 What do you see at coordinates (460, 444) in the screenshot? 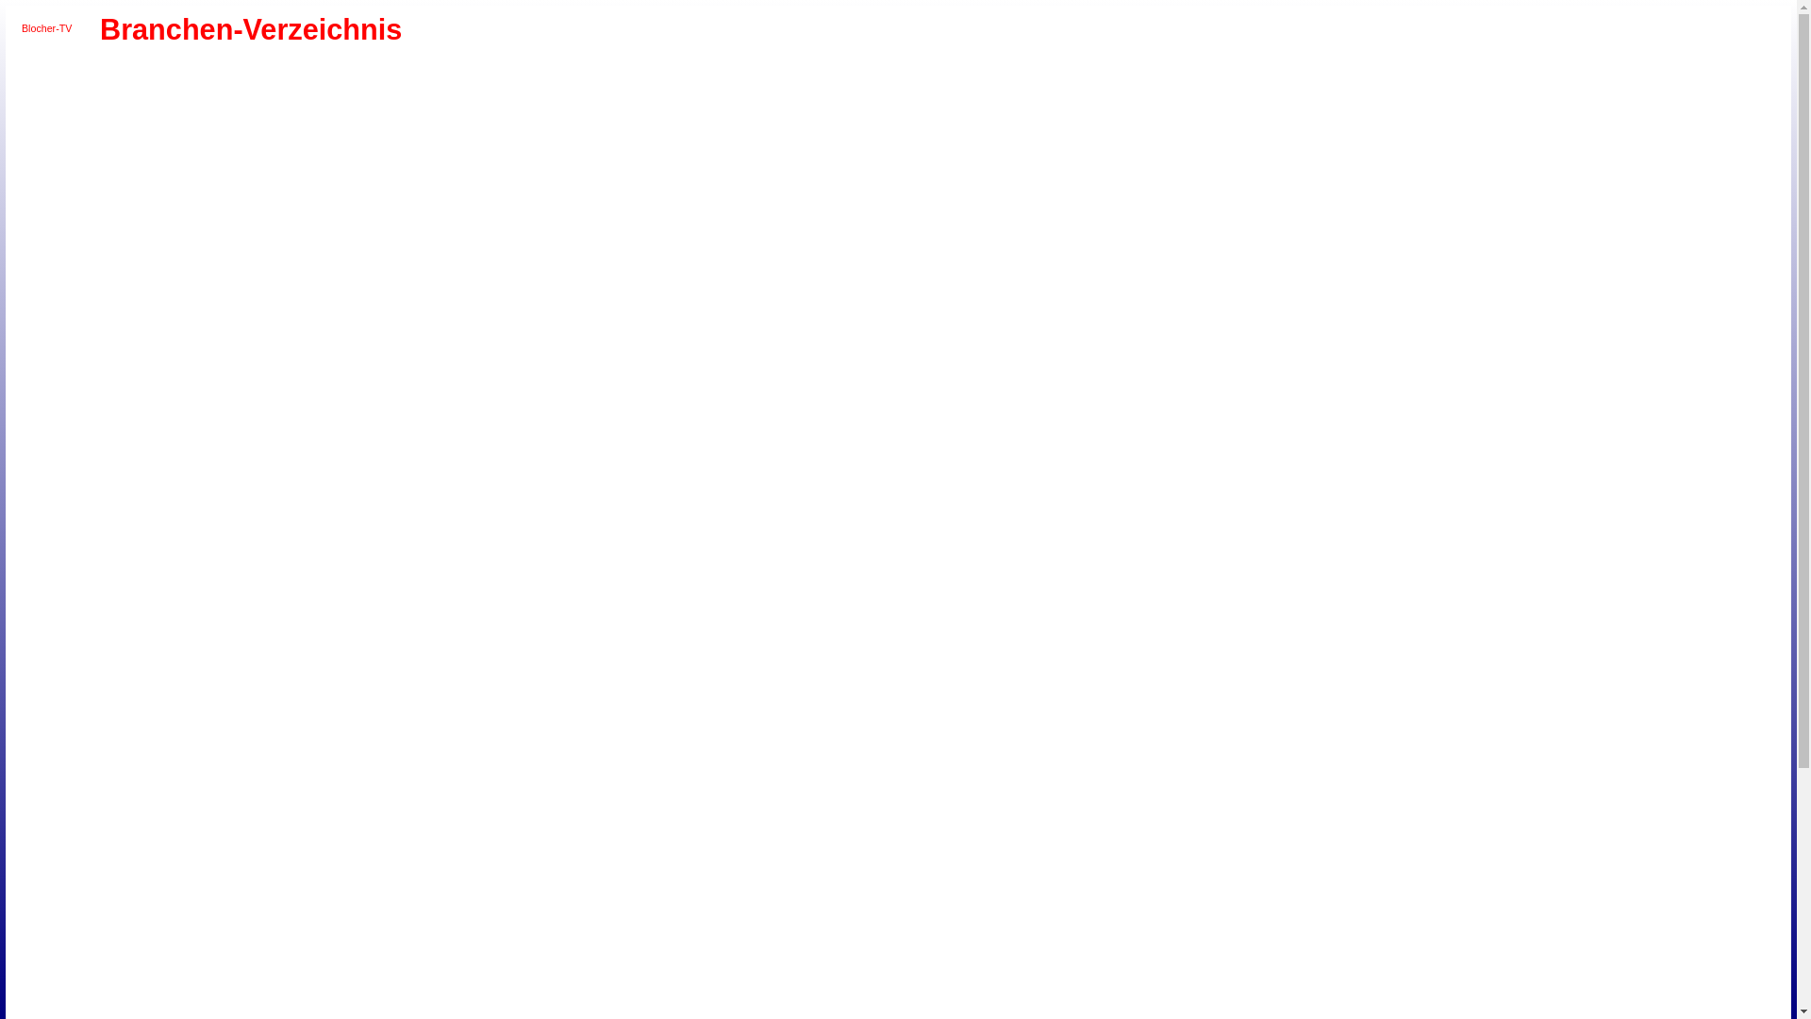
I see `Sternen Weibel Walter Metzger  Dotzigen Restaurant ` at bounding box center [460, 444].